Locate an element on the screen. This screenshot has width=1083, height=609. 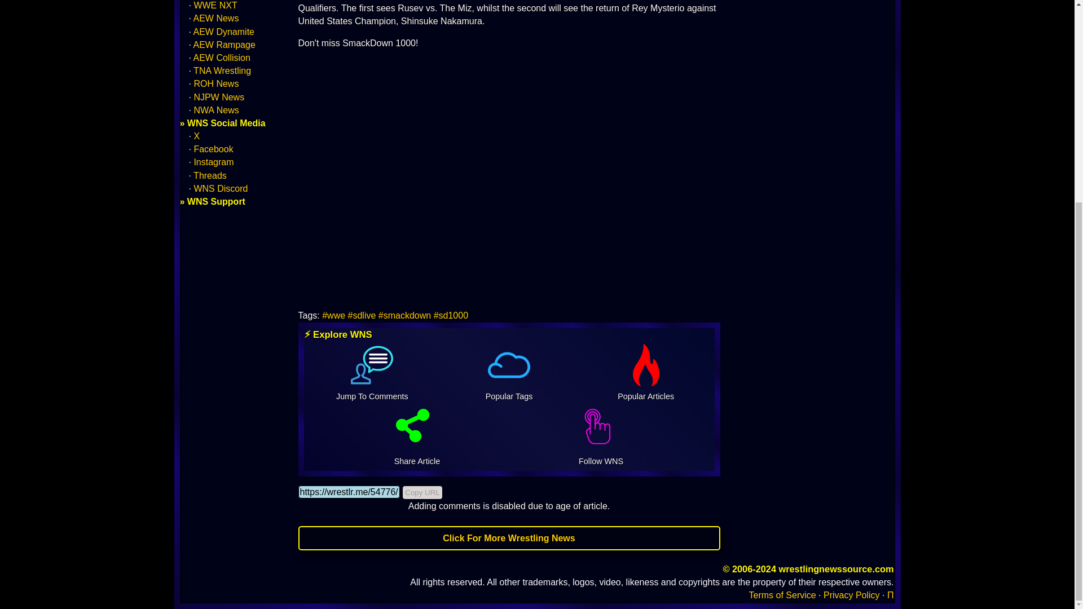
AEW Dynamite is located at coordinates (224, 32).